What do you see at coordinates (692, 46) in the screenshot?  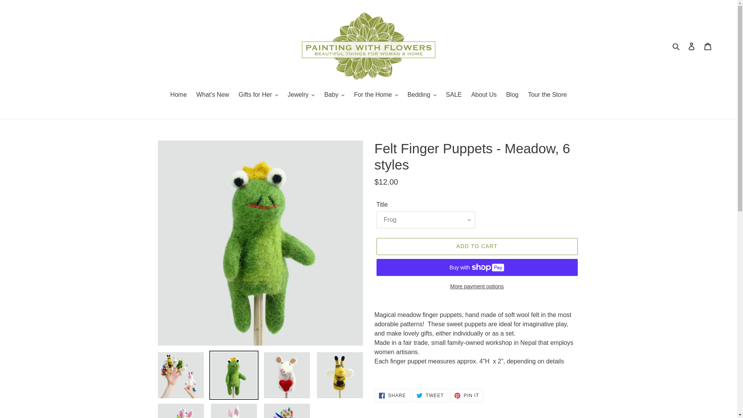 I see `Log in` at bounding box center [692, 46].